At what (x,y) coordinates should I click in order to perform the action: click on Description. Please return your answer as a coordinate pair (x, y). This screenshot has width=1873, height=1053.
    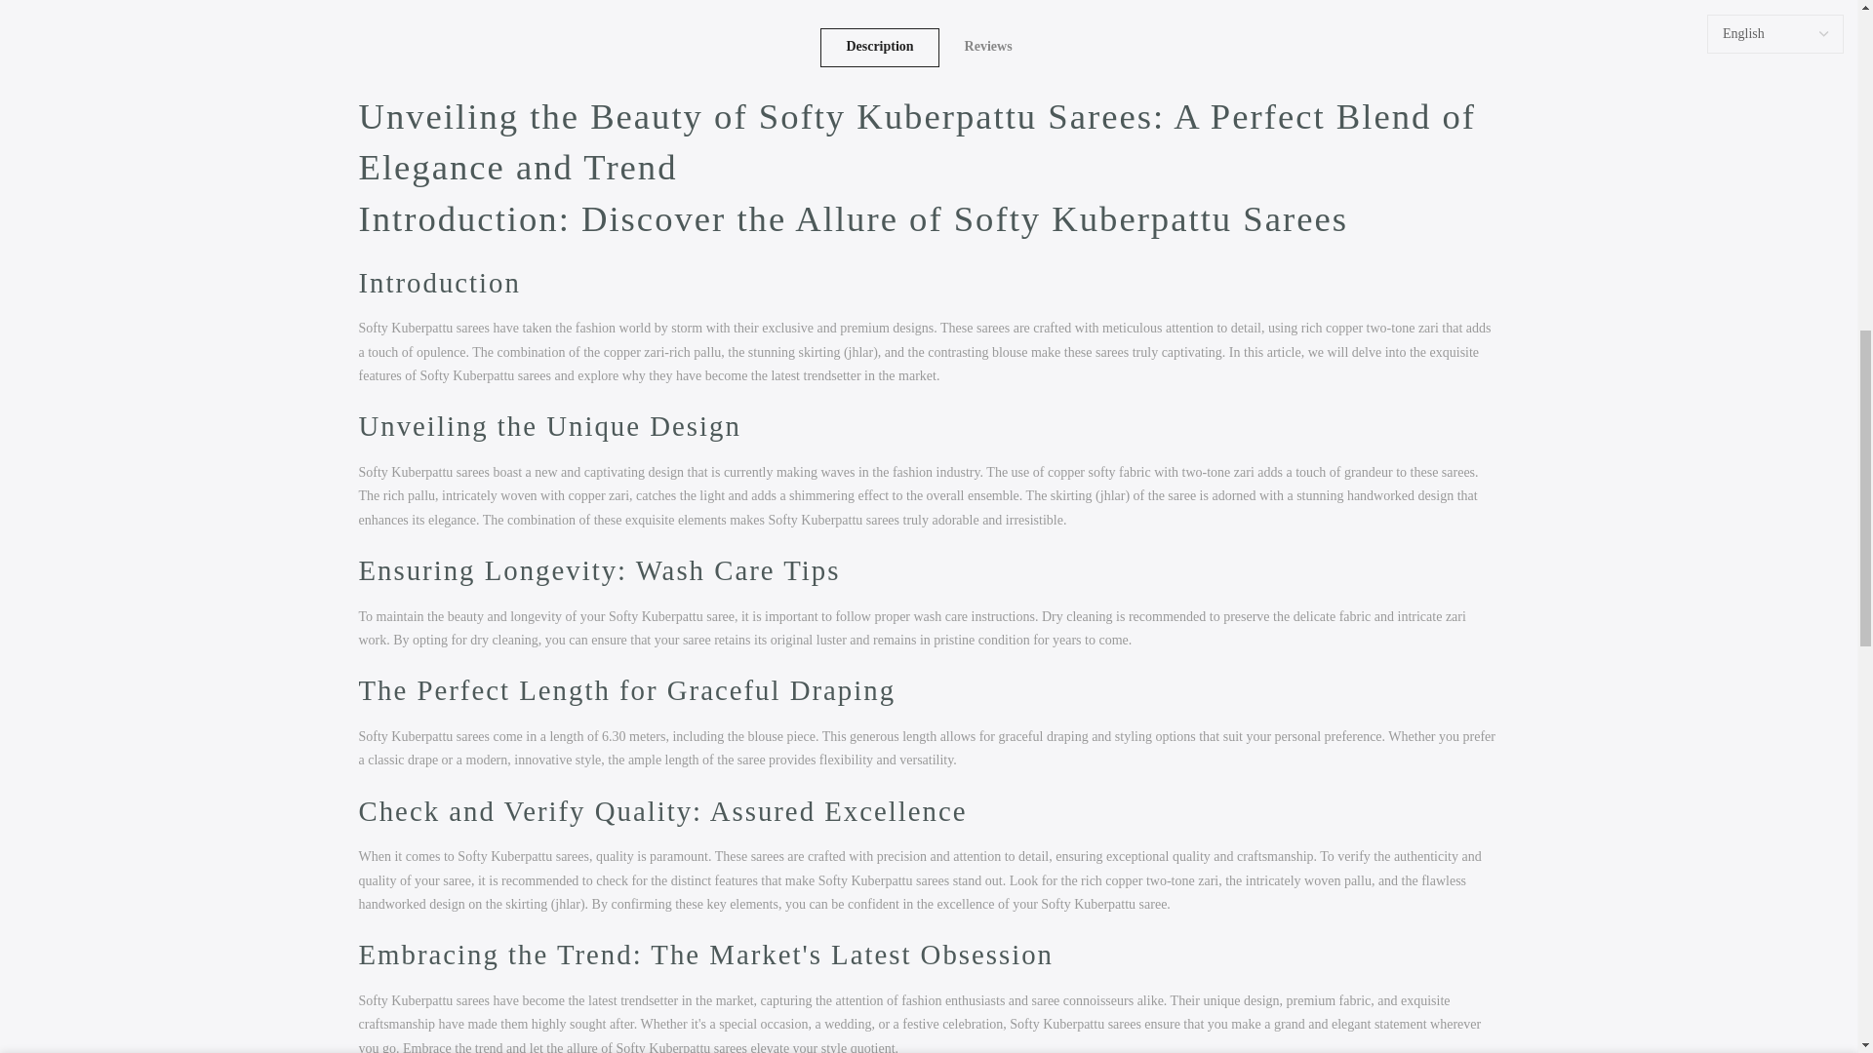
    Looking at the image, I should click on (878, 48).